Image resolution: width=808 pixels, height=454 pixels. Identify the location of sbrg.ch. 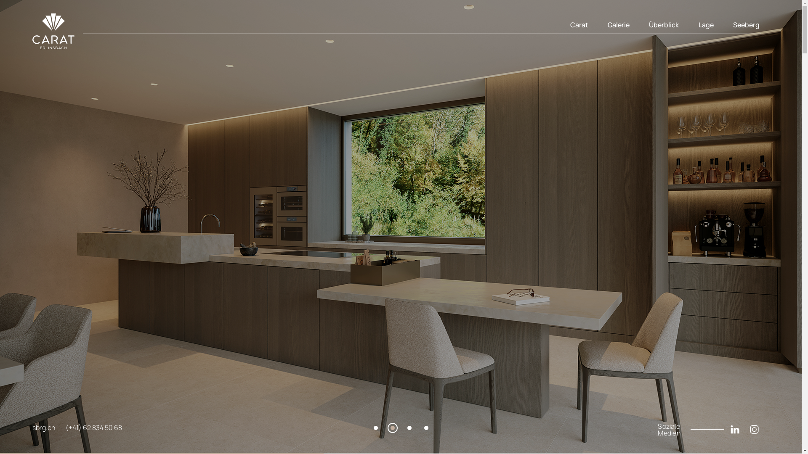
(49, 430).